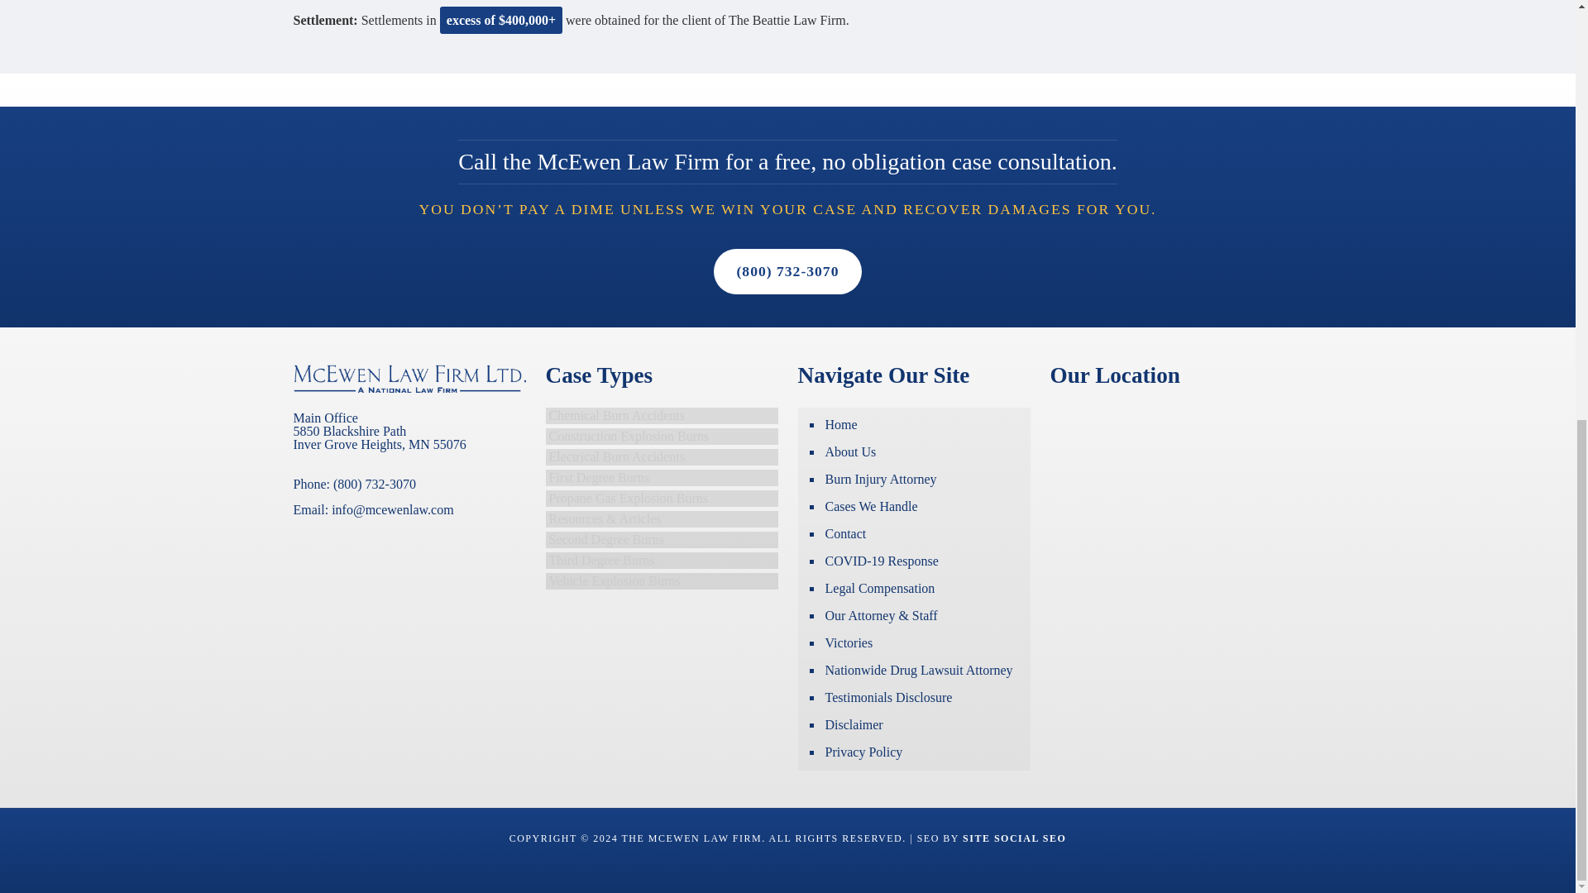 This screenshot has height=893, width=1588. I want to click on First Degree Burns, so click(662, 478).